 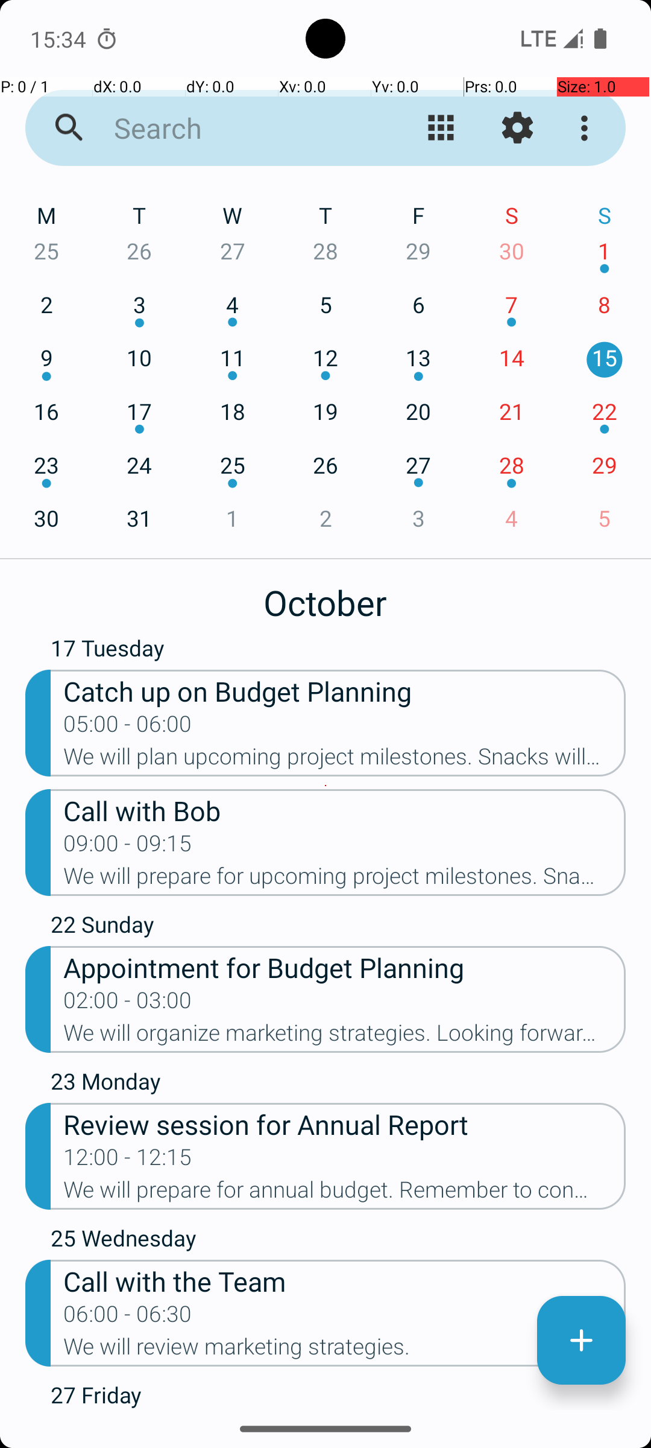 I want to click on 25 Wednesday, so click(x=338, y=1241).